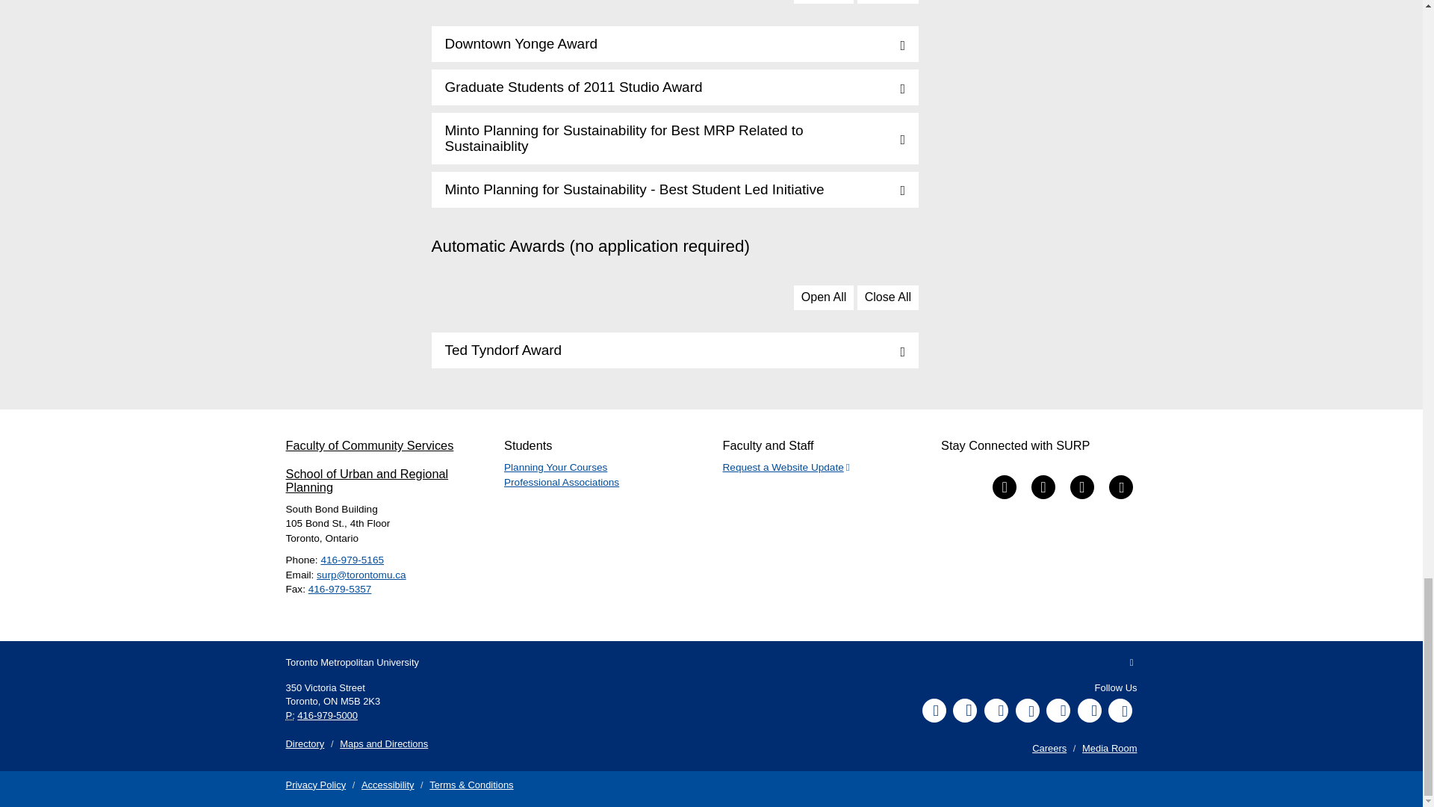 This screenshot has width=1434, height=807. I want to click on X, so click(996, 710).